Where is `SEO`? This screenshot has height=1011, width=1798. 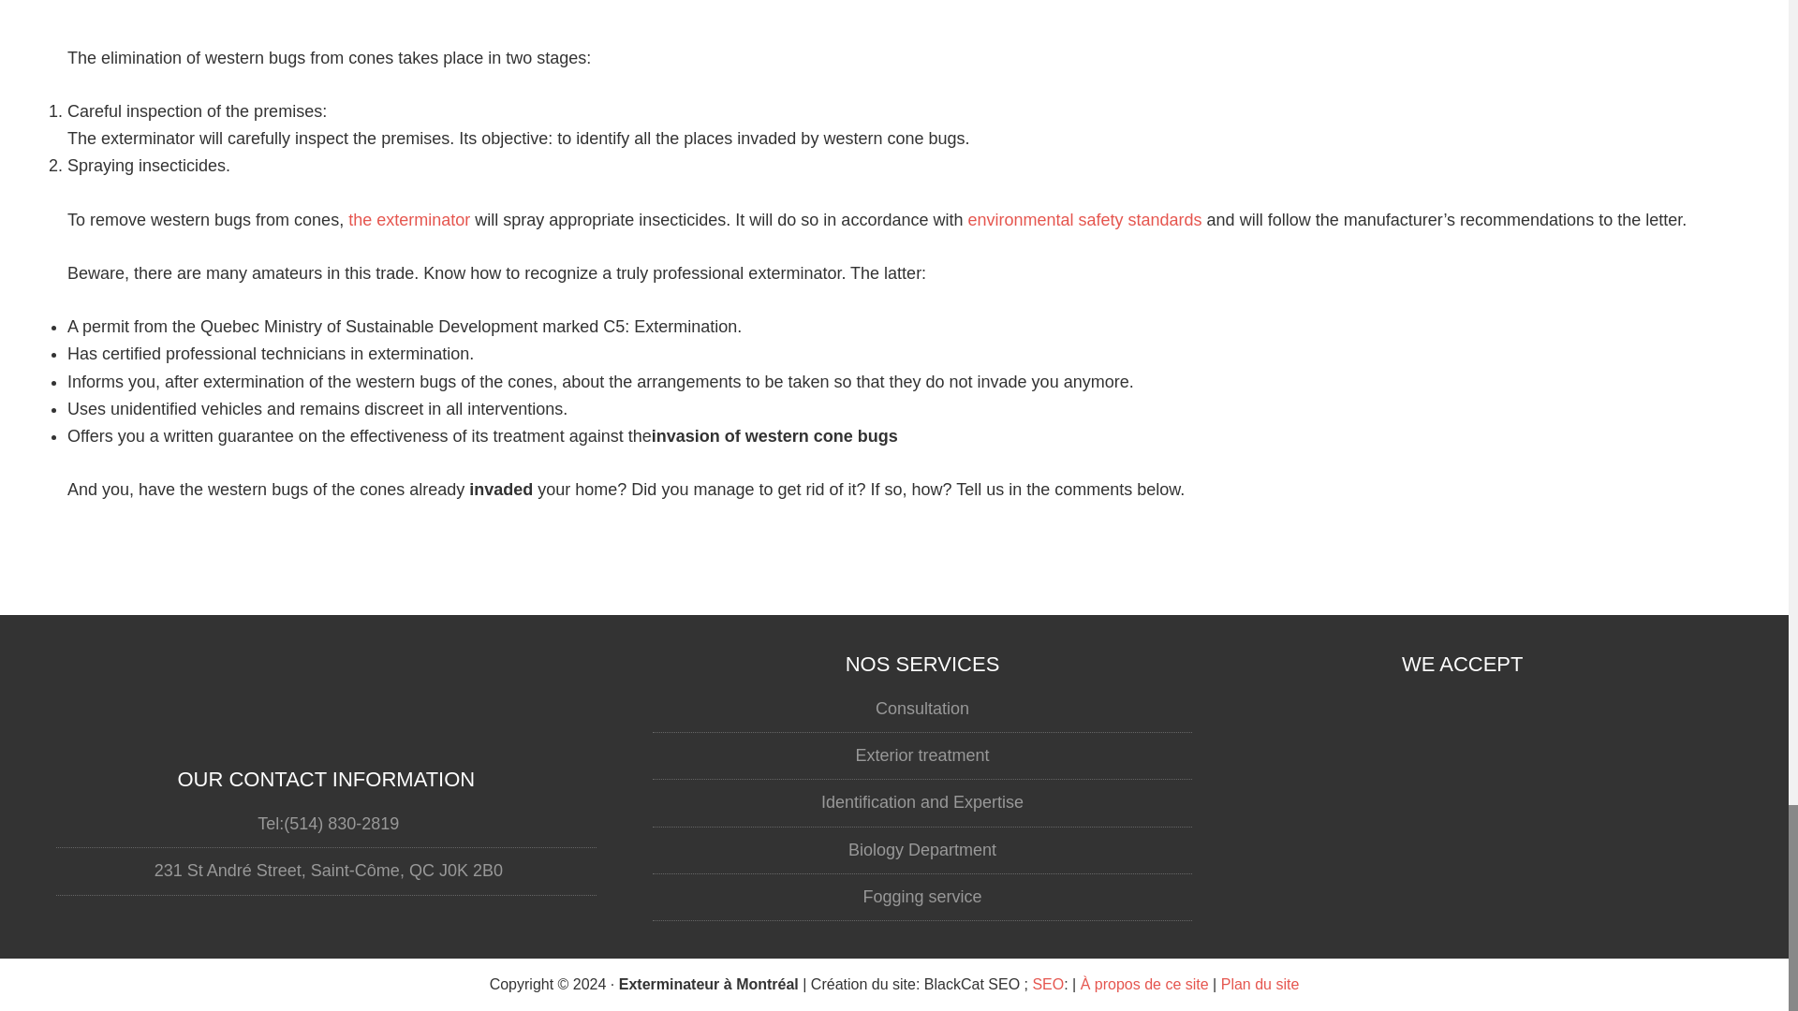 SEO is located at coordinates (1048, 984).